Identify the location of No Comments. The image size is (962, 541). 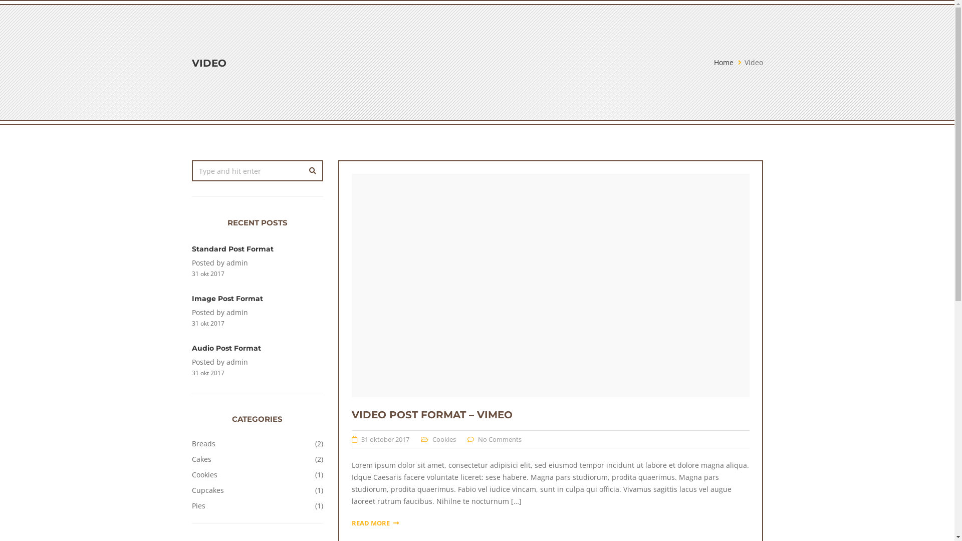
(500, 439).